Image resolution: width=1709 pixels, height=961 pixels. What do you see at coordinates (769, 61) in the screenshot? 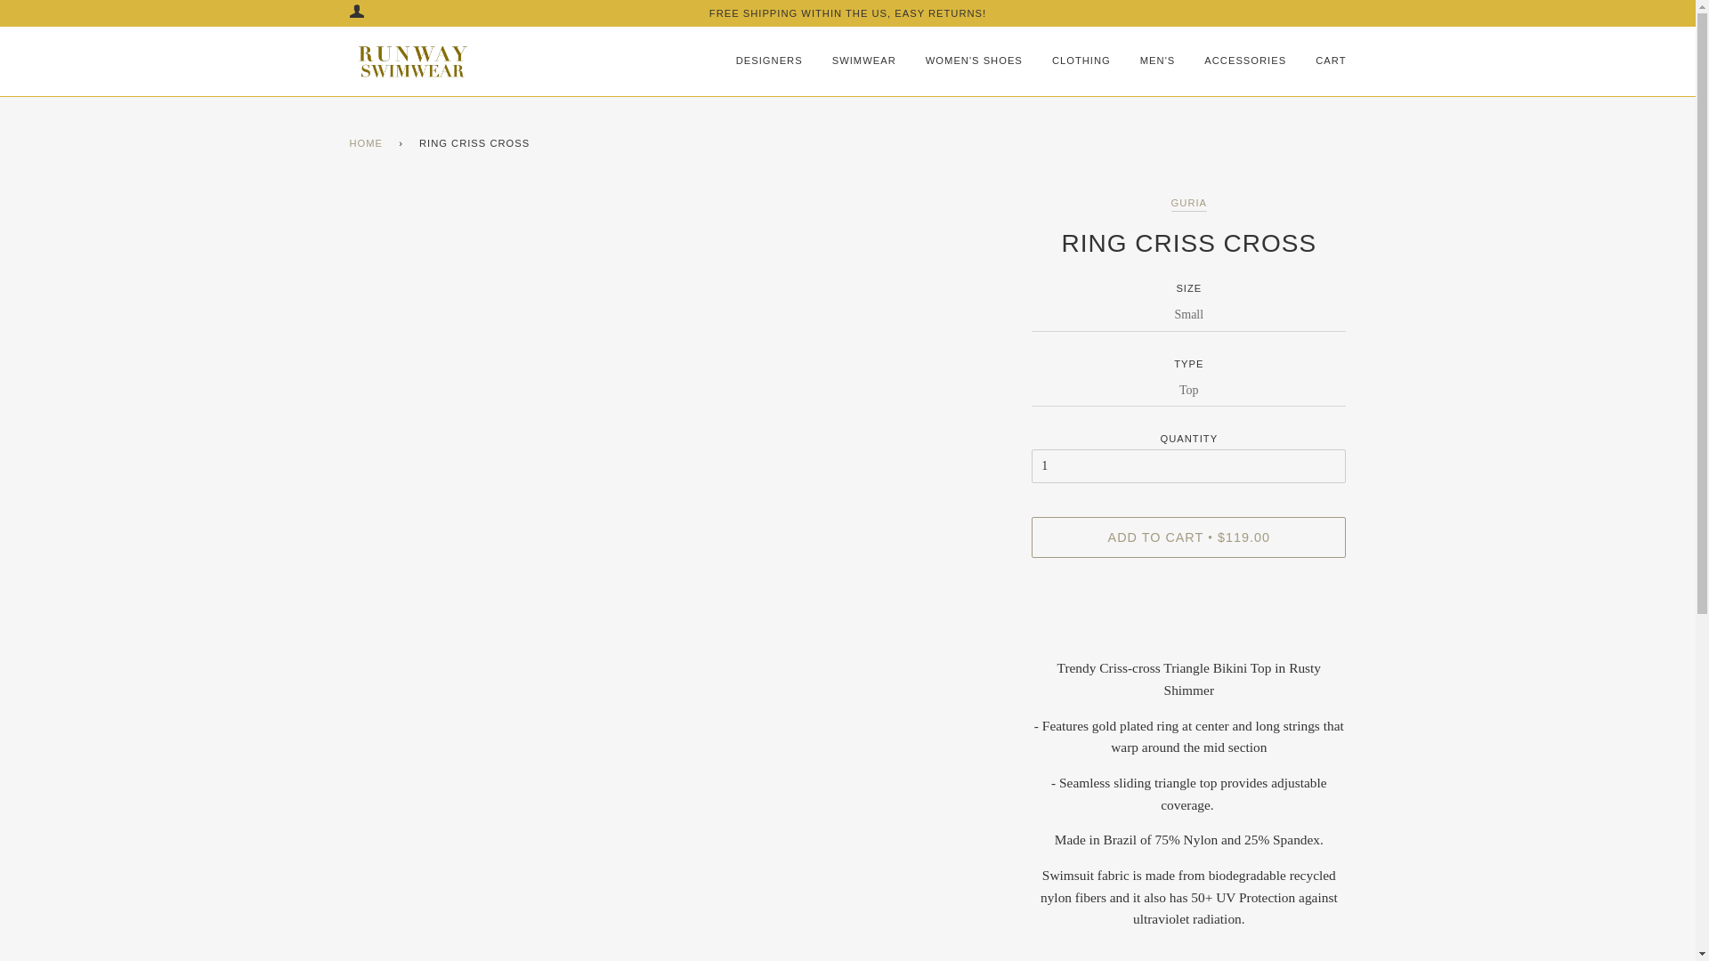
I see `DESIGNERS` at bounding box center [769, 61].